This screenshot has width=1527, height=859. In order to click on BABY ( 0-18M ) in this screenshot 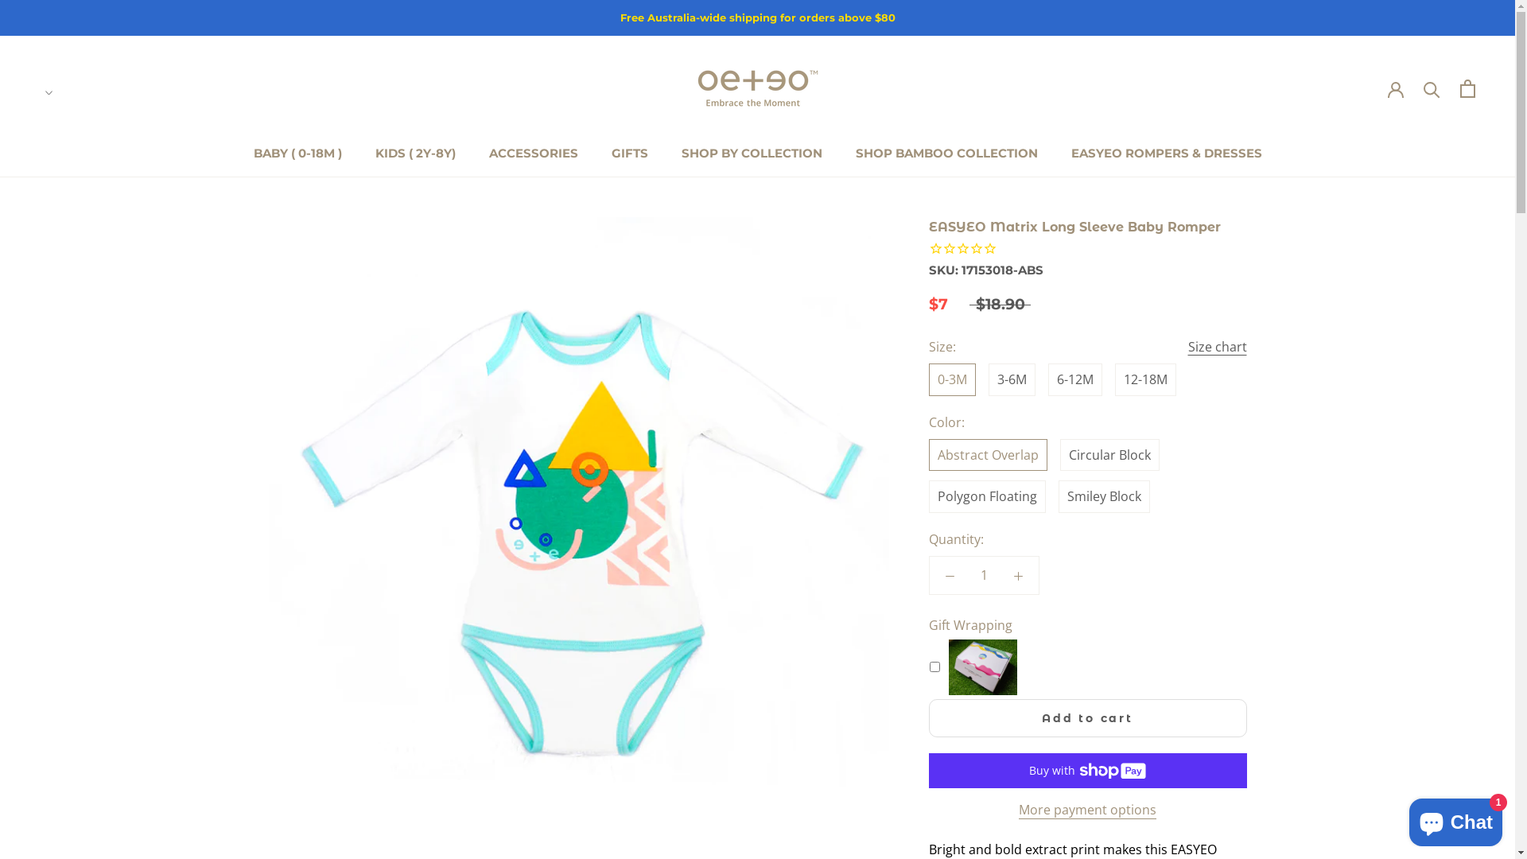, I will do `click(297, 153)`.